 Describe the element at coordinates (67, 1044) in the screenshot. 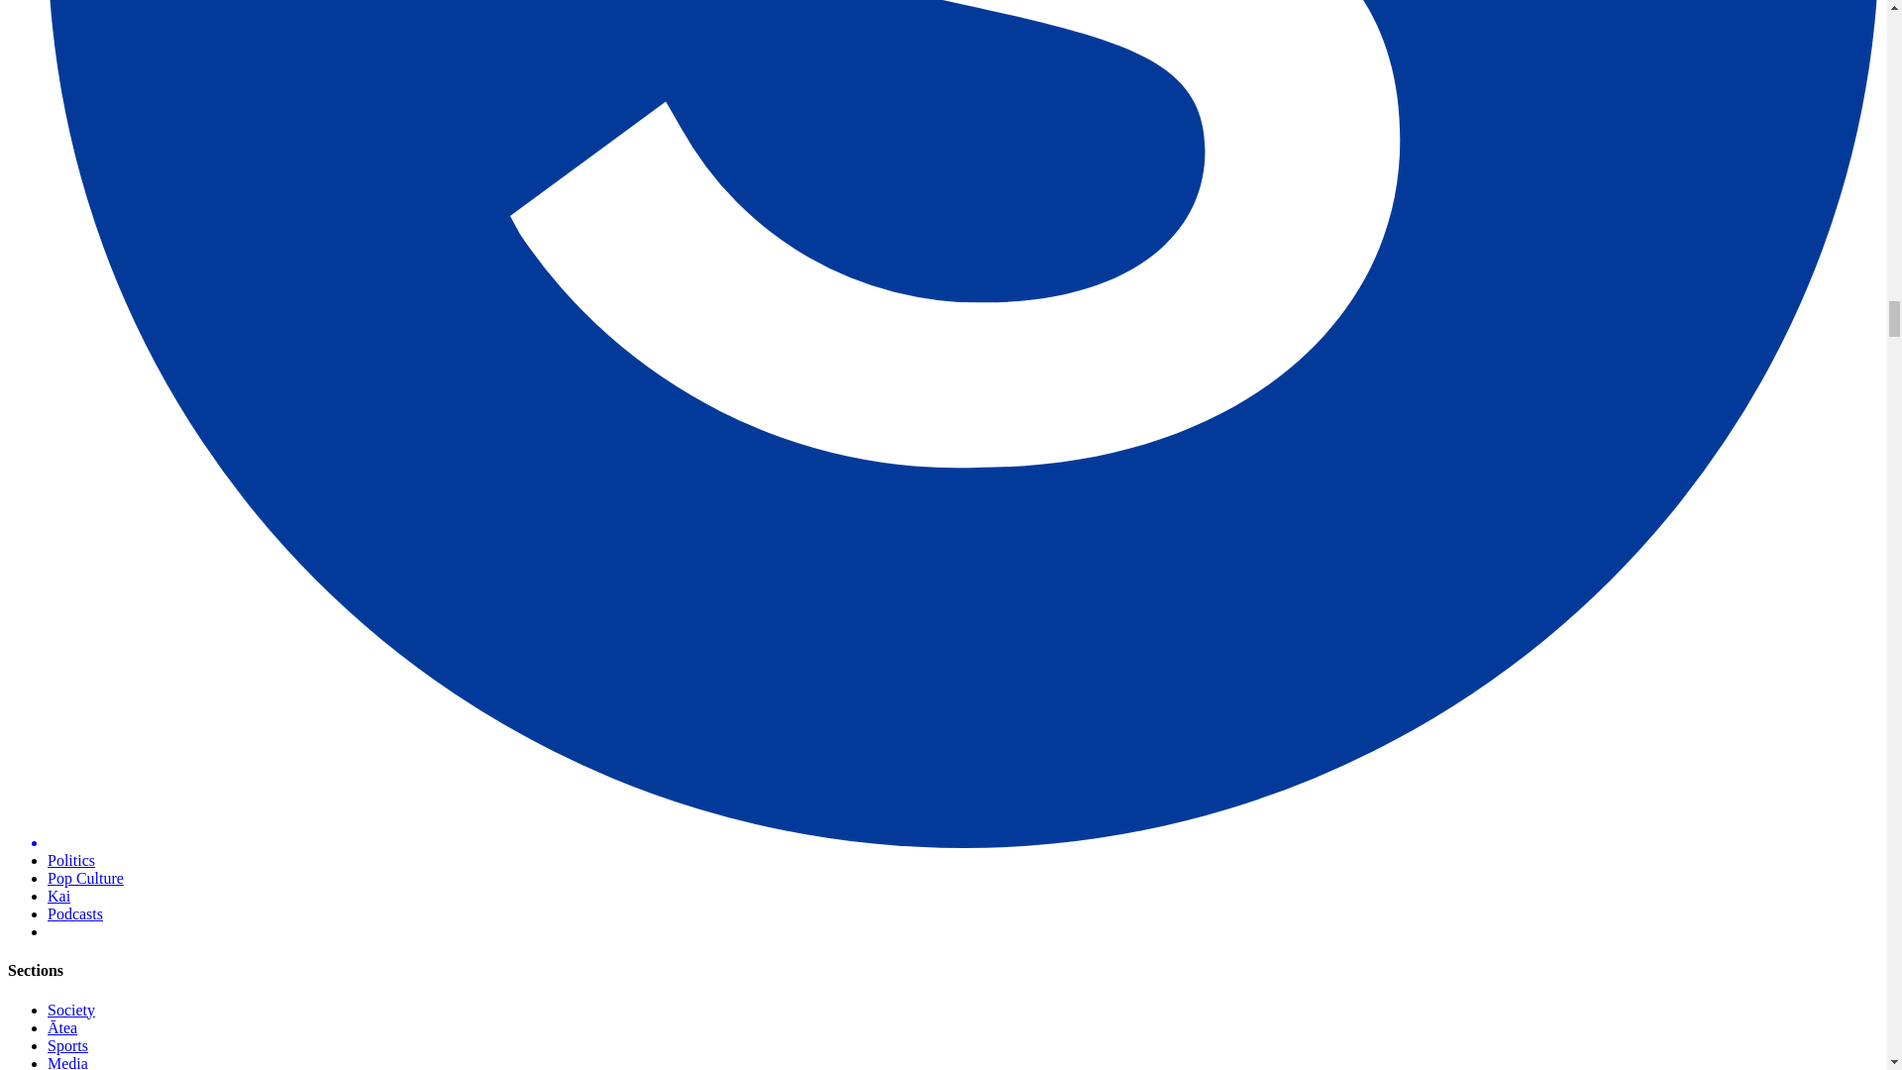

I see `Sports` at that location.